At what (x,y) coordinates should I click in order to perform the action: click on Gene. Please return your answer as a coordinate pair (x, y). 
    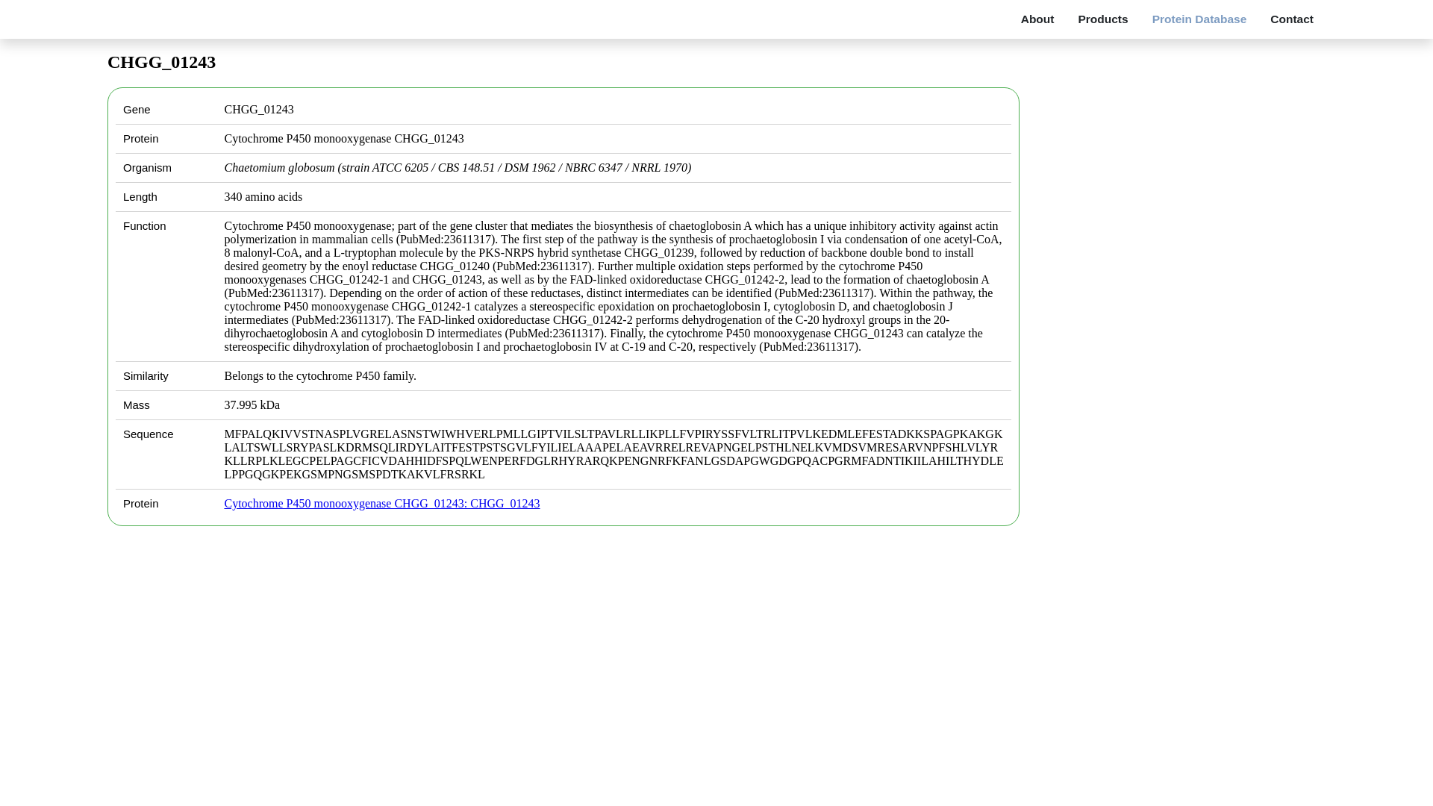
    Looking at the image, I should click on (614, 110).